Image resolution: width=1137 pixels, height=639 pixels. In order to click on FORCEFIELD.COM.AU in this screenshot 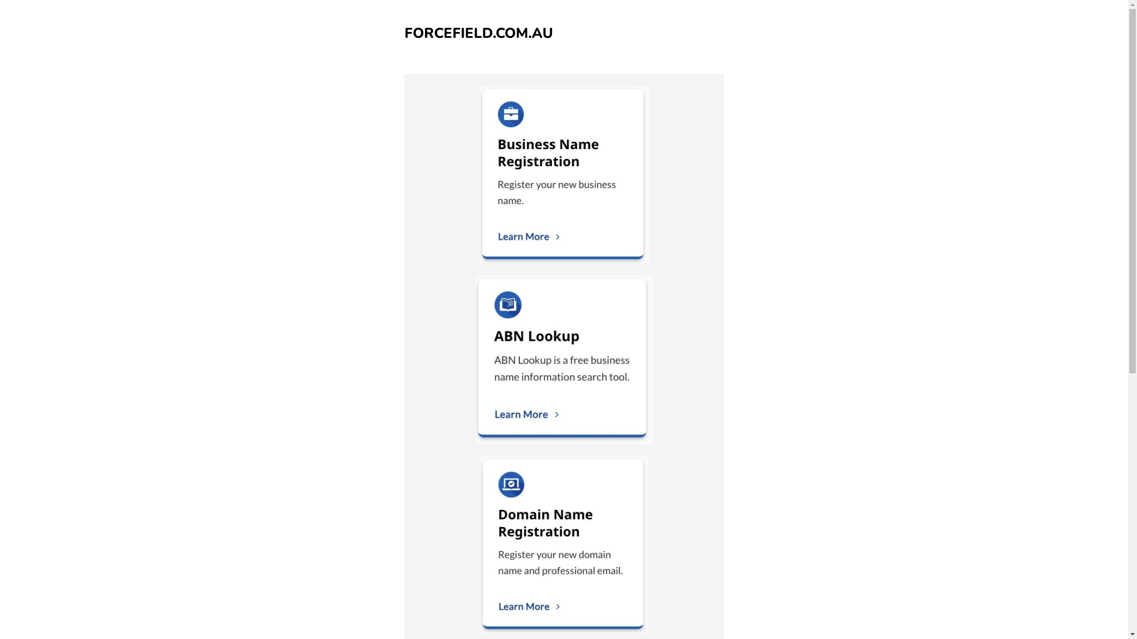, I will do `click(478, 33)`.